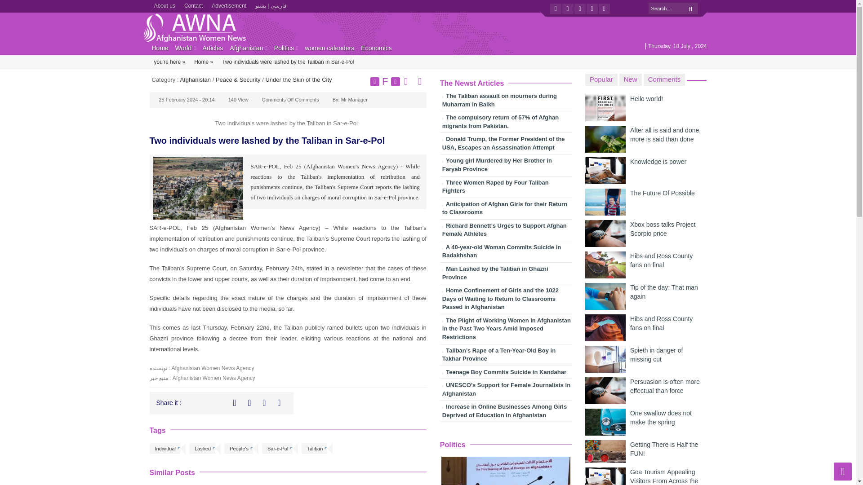  Describe the element at coordinates (506, 101) in the screenshot. I see `The Taliban assault on mourners during Muharram in Balkh` at that location.